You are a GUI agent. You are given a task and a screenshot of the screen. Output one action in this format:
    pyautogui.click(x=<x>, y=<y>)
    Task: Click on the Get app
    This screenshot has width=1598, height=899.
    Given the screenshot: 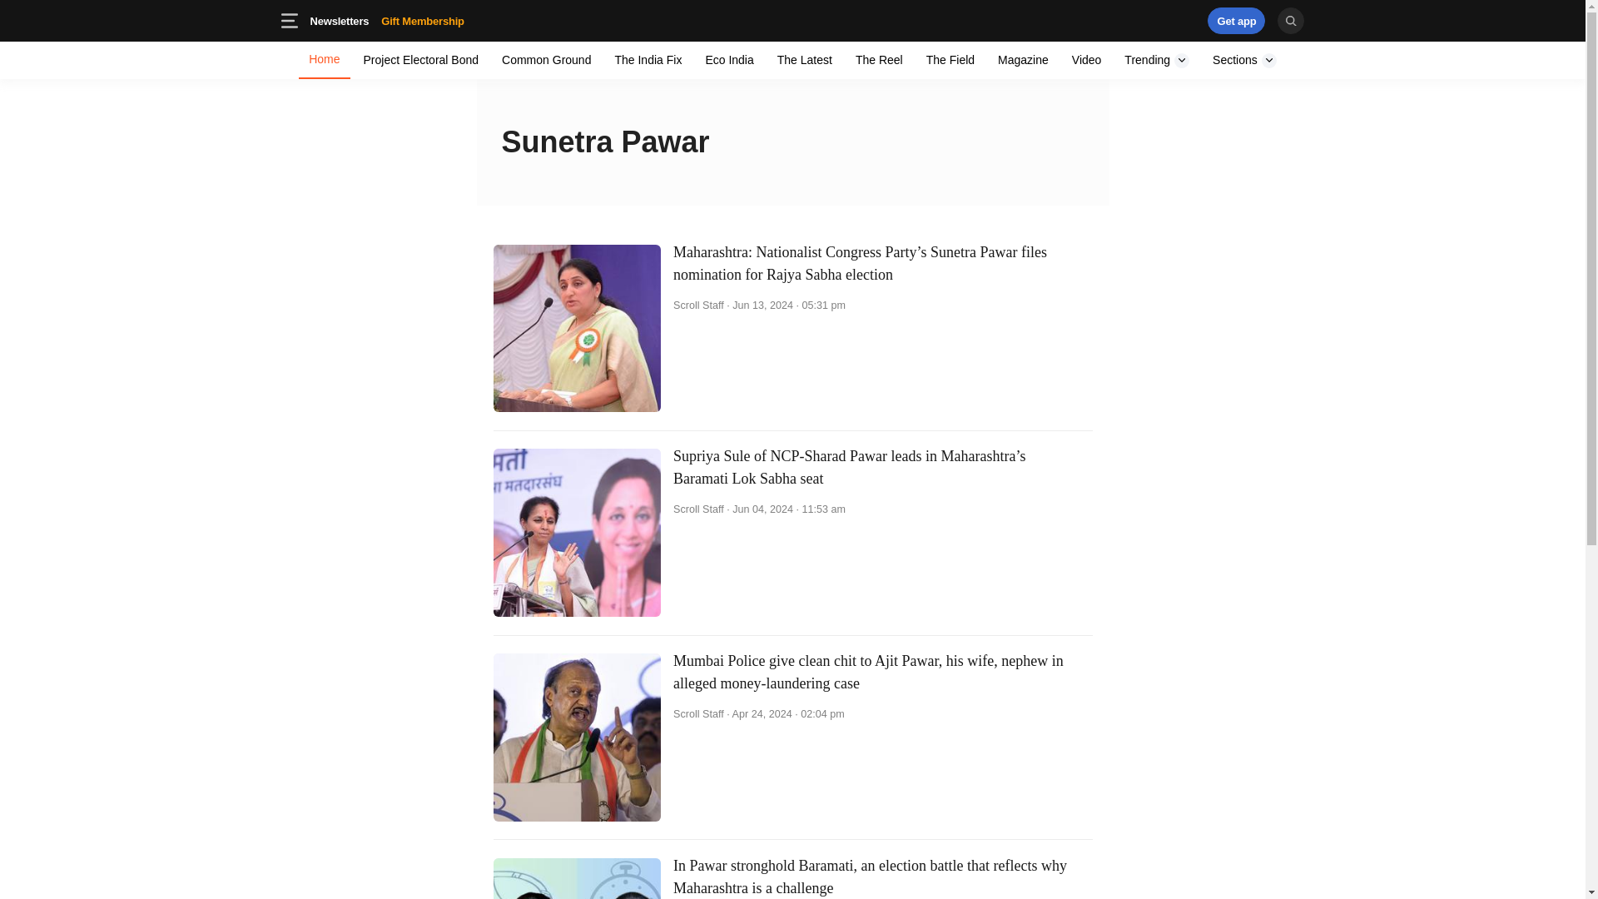 What is the action you would take?
    pyautogui.click(x=386, y=20)
    